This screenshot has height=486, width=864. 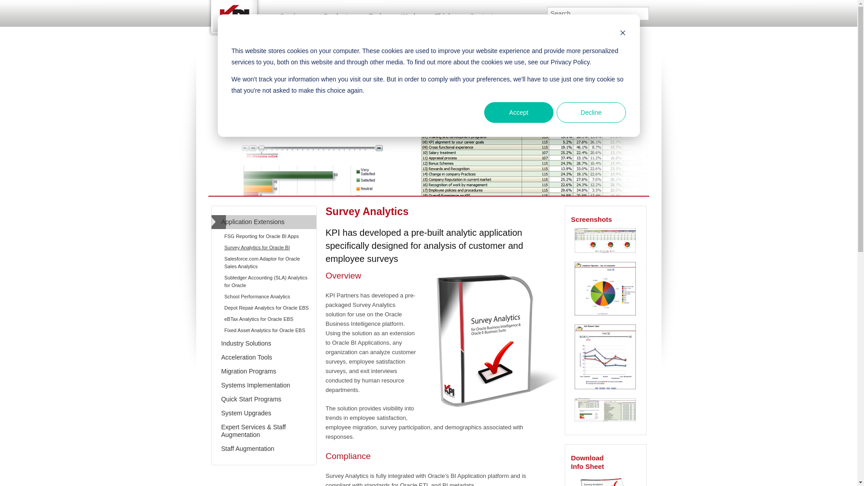 I want to click on Work, so click(x=409, y=13).